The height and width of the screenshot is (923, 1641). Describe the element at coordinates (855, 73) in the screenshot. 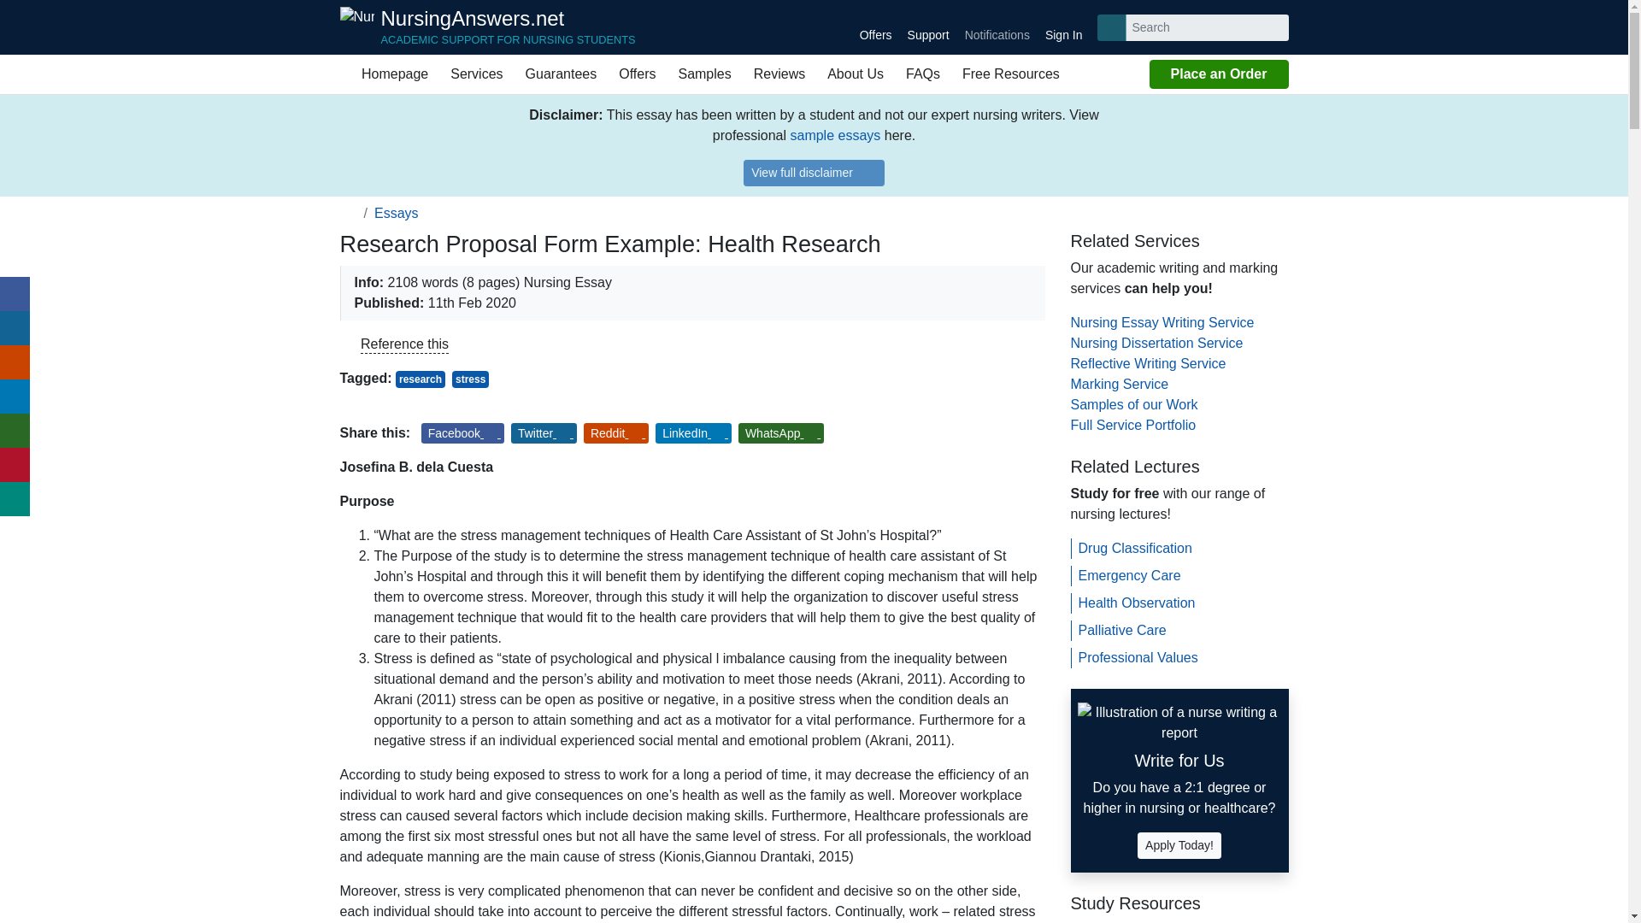

I see `About Us` at that location.